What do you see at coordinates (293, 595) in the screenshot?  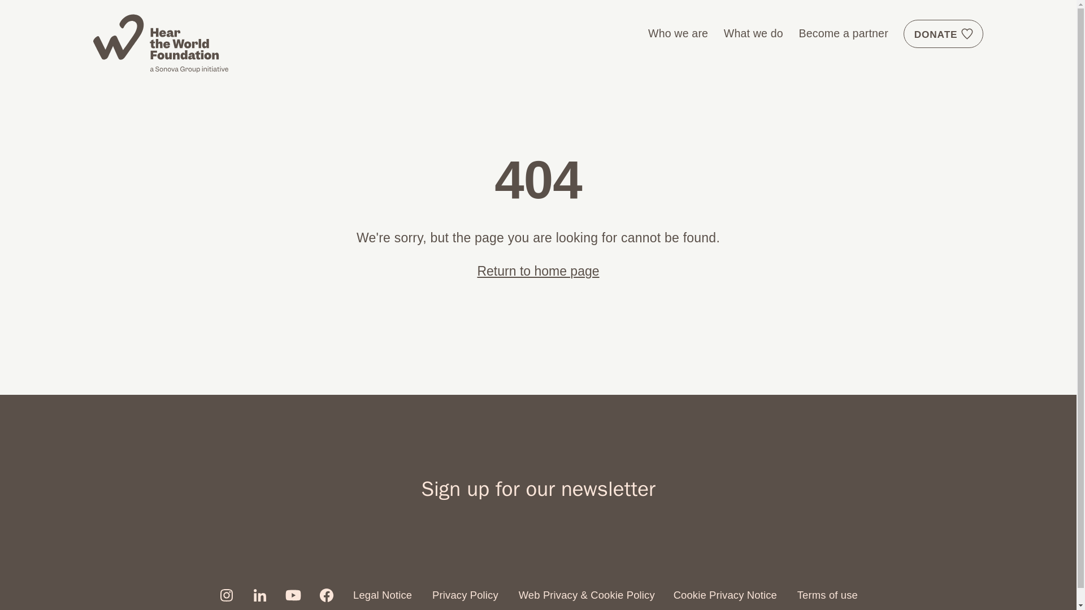 I see `youtube profile` at bounding box center [293, 595].